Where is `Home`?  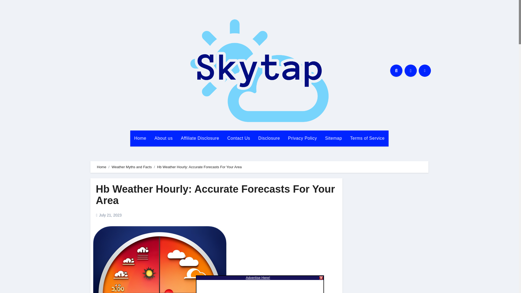 Home is located at coordinates (140, 138).